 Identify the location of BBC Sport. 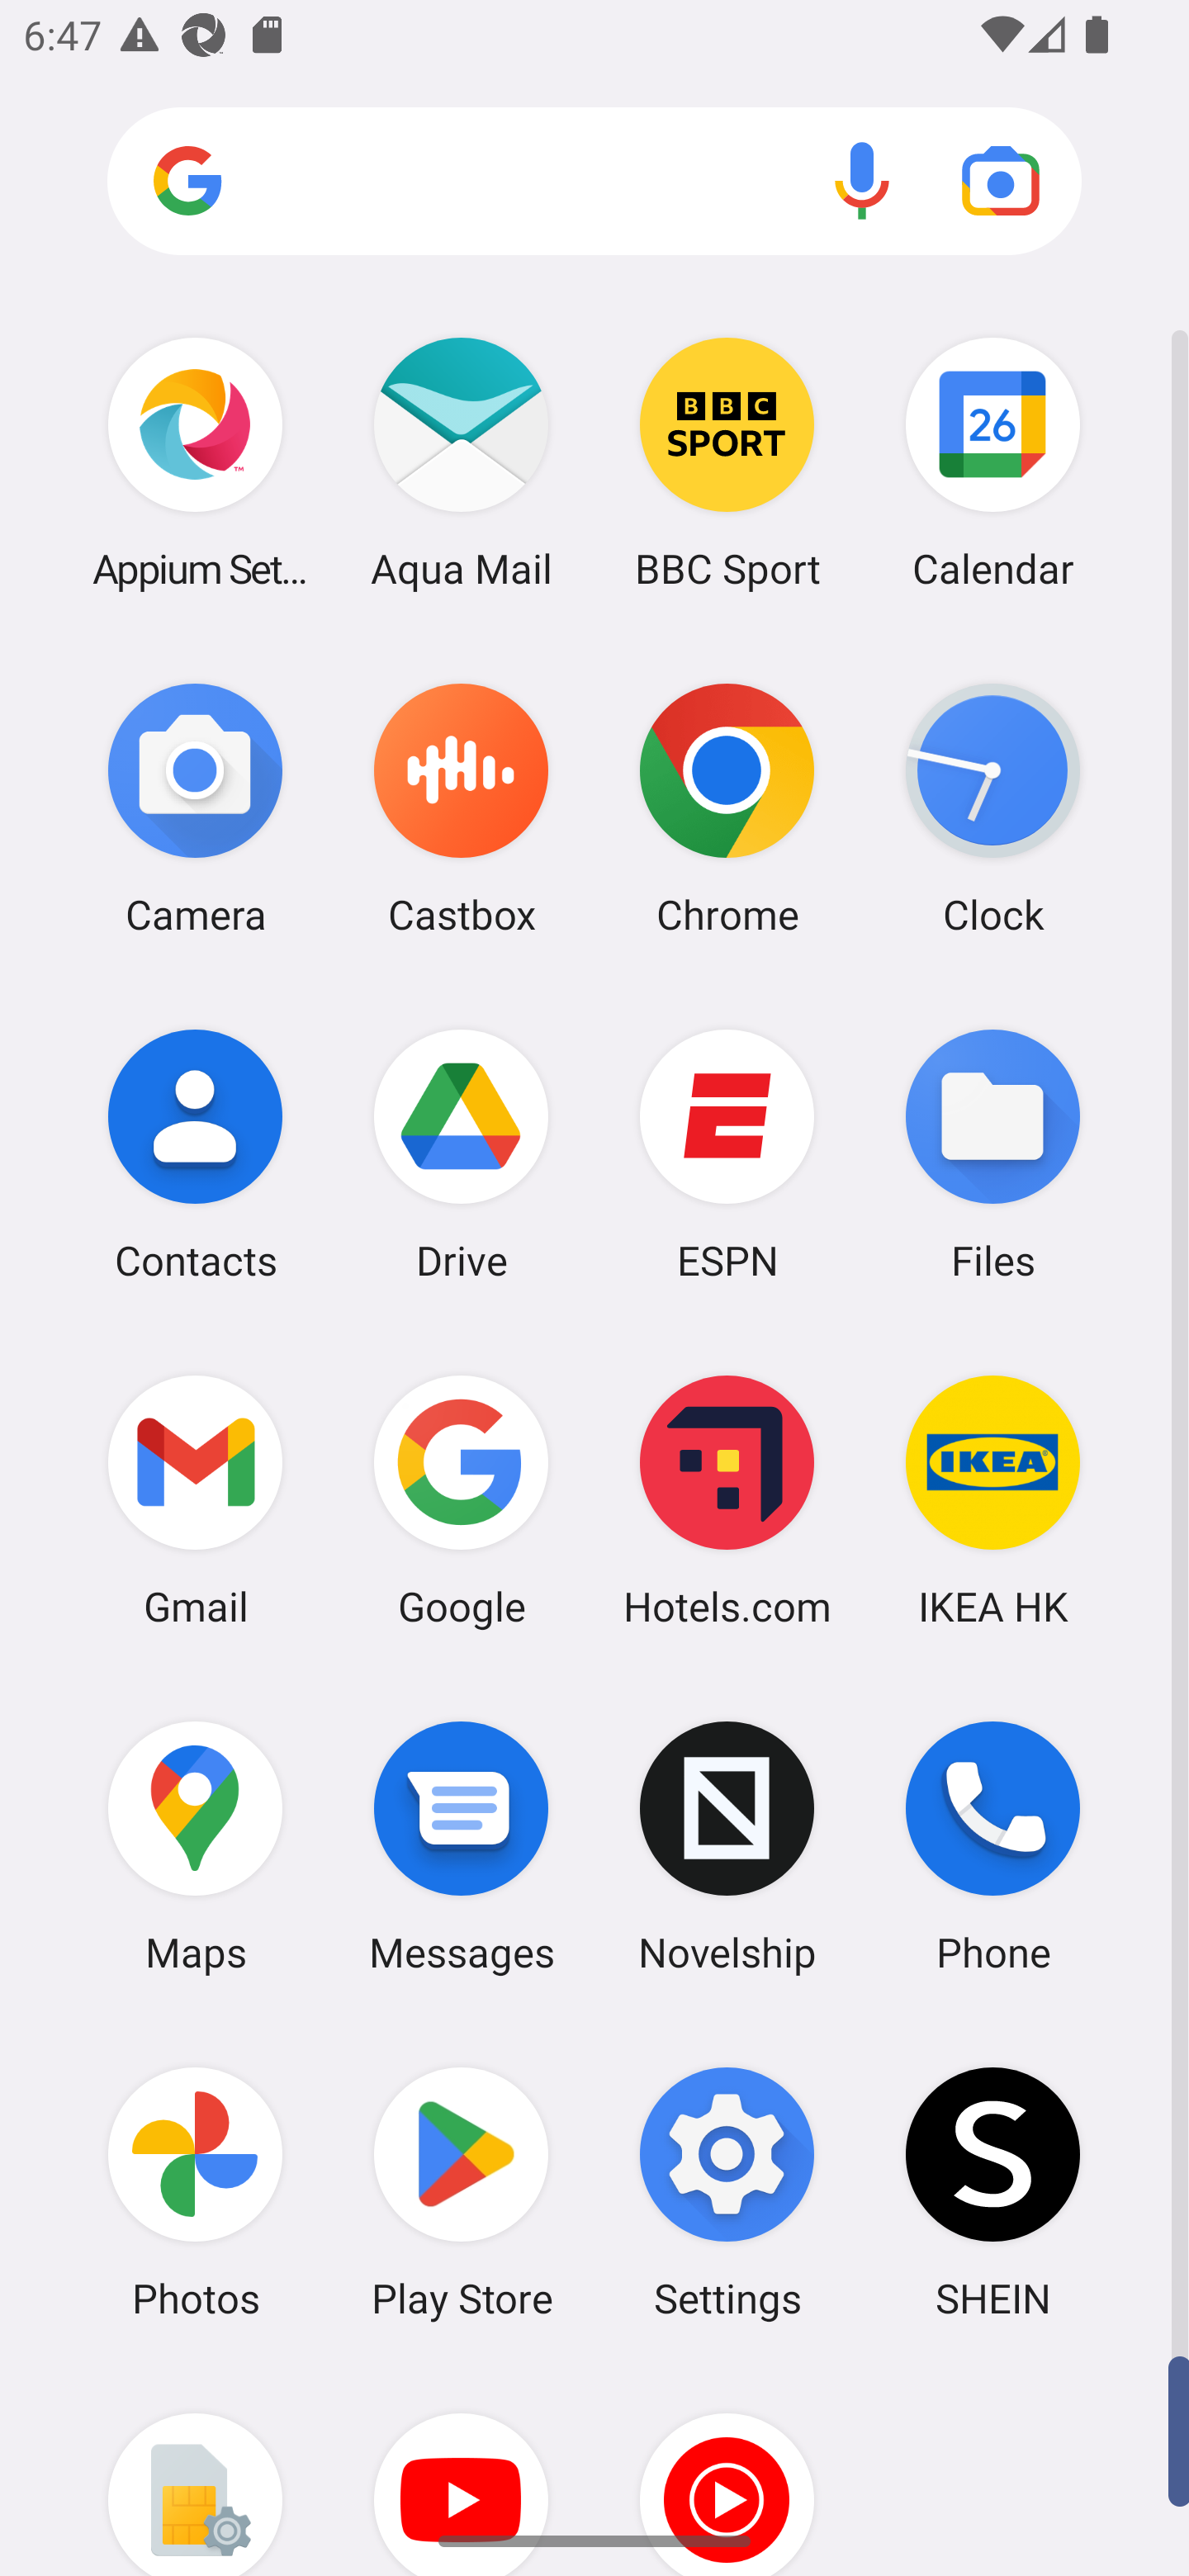
(727, 462).